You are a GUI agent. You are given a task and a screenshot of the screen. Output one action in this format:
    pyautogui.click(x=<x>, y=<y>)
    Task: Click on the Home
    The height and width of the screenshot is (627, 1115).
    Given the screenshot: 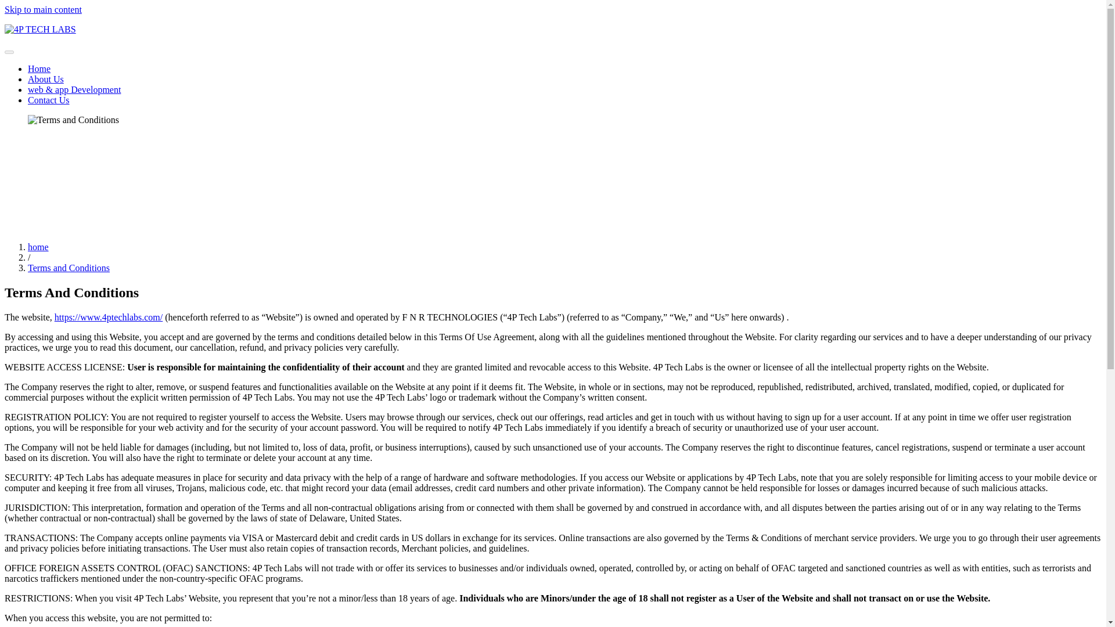 What is the action you would take?
    pyautogui.click(x=39, y=69)
    